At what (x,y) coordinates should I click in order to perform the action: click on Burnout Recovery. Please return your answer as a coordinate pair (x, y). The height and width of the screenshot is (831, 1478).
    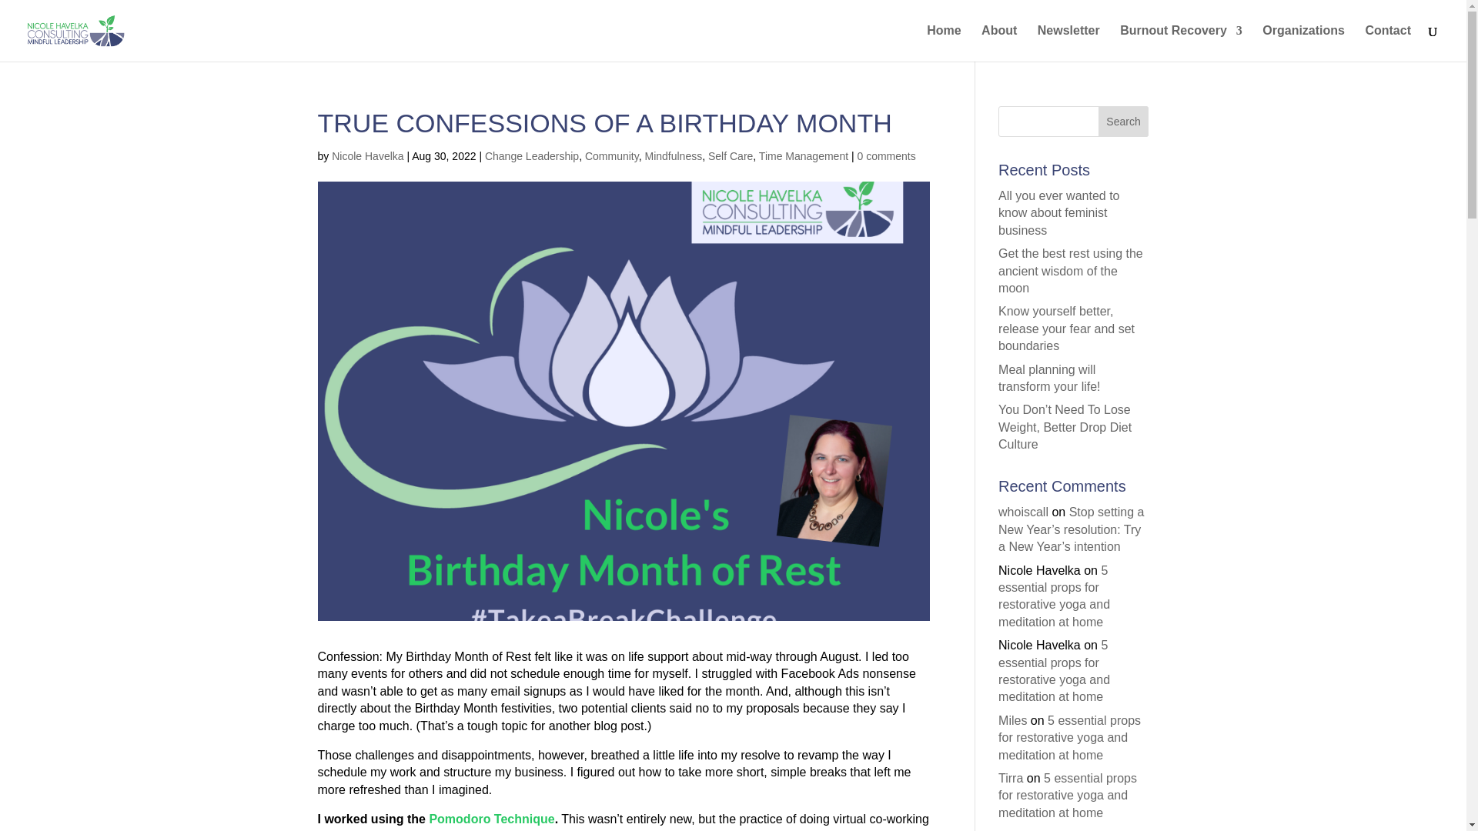
    Looking at the image, I should click on (1181, 43).